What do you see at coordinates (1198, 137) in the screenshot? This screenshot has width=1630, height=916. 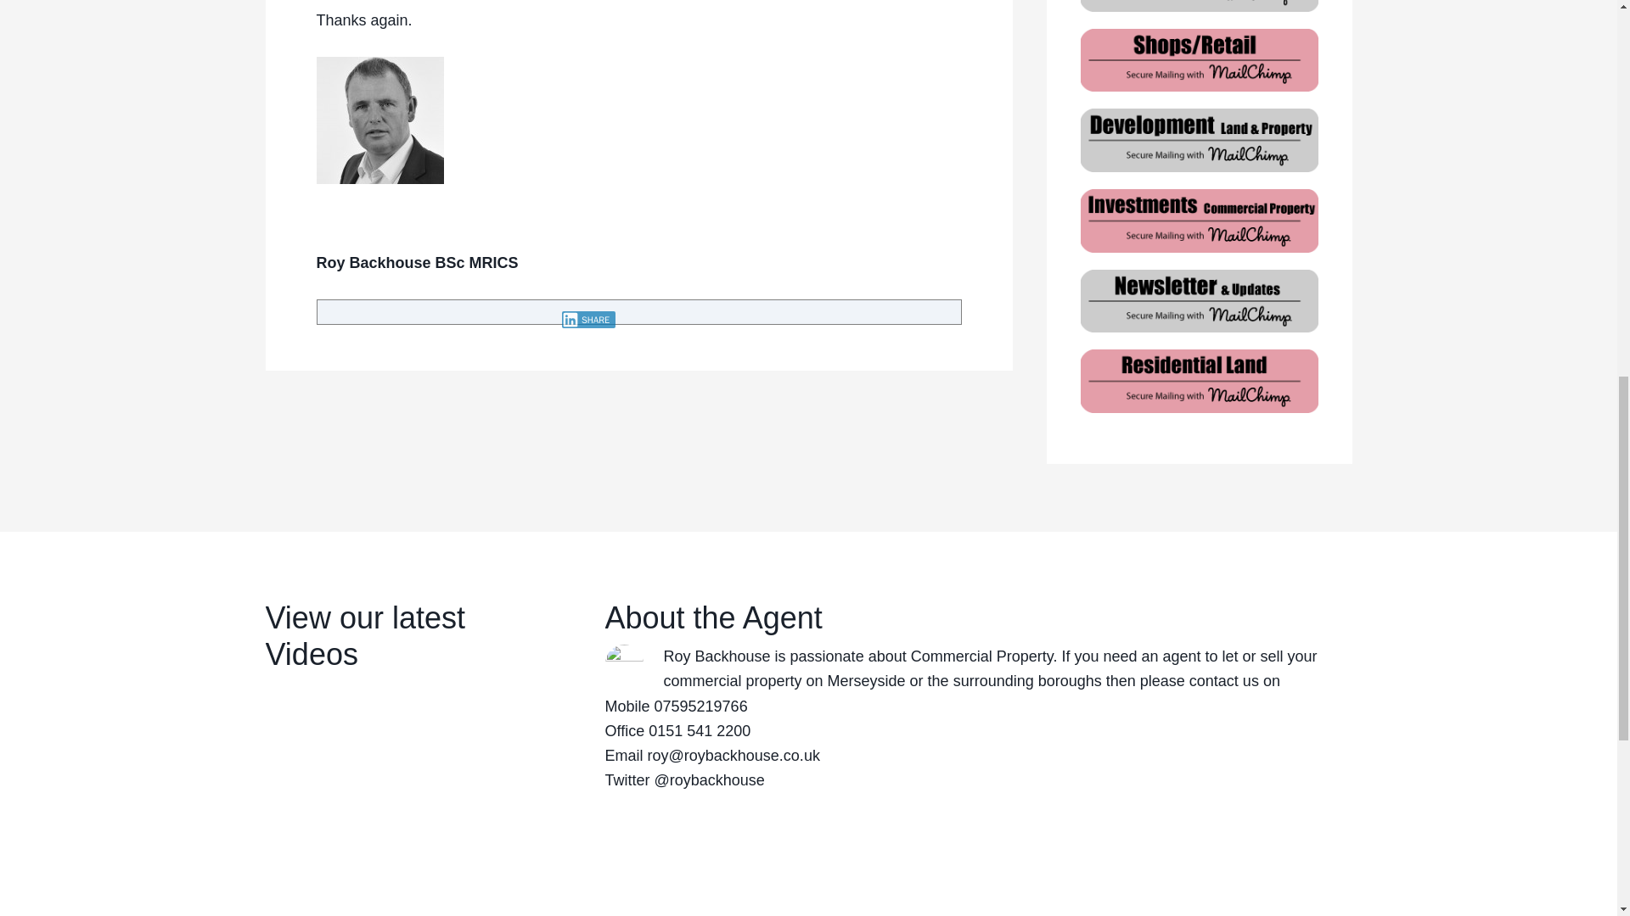 I see `offices-icon-red` at bounding box center [1198, 137].